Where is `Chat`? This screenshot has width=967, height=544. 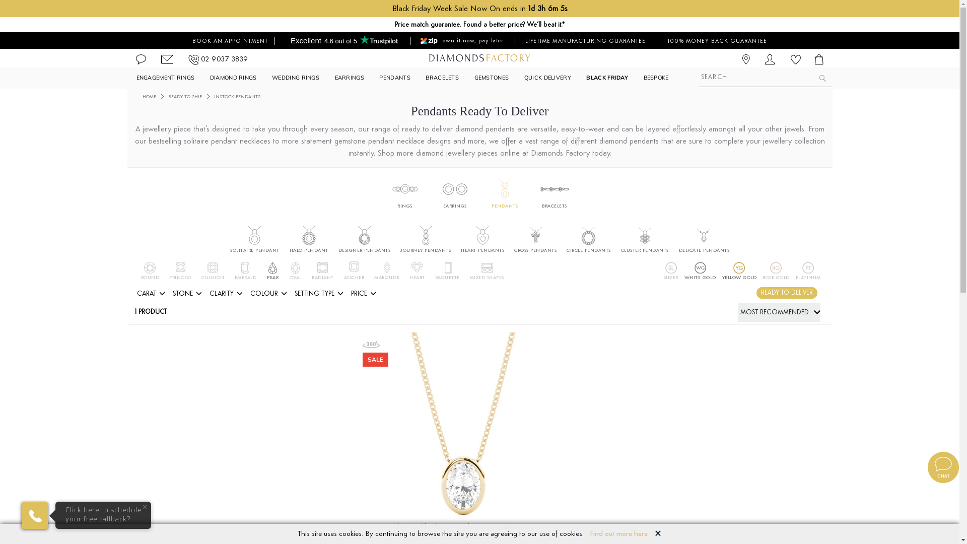
Chat is located at coordinates (141, 62).